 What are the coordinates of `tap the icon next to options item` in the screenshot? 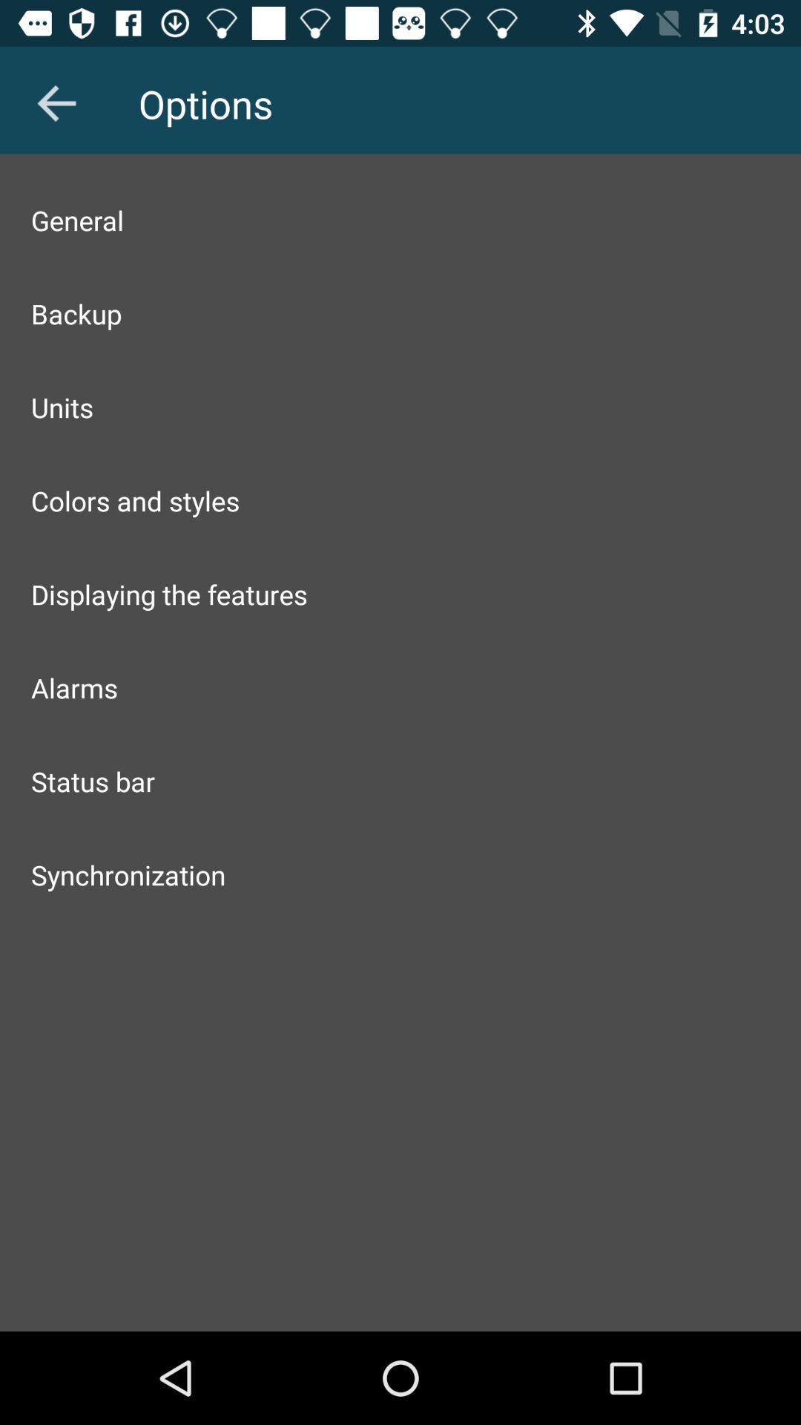 It's located at (56, 103).